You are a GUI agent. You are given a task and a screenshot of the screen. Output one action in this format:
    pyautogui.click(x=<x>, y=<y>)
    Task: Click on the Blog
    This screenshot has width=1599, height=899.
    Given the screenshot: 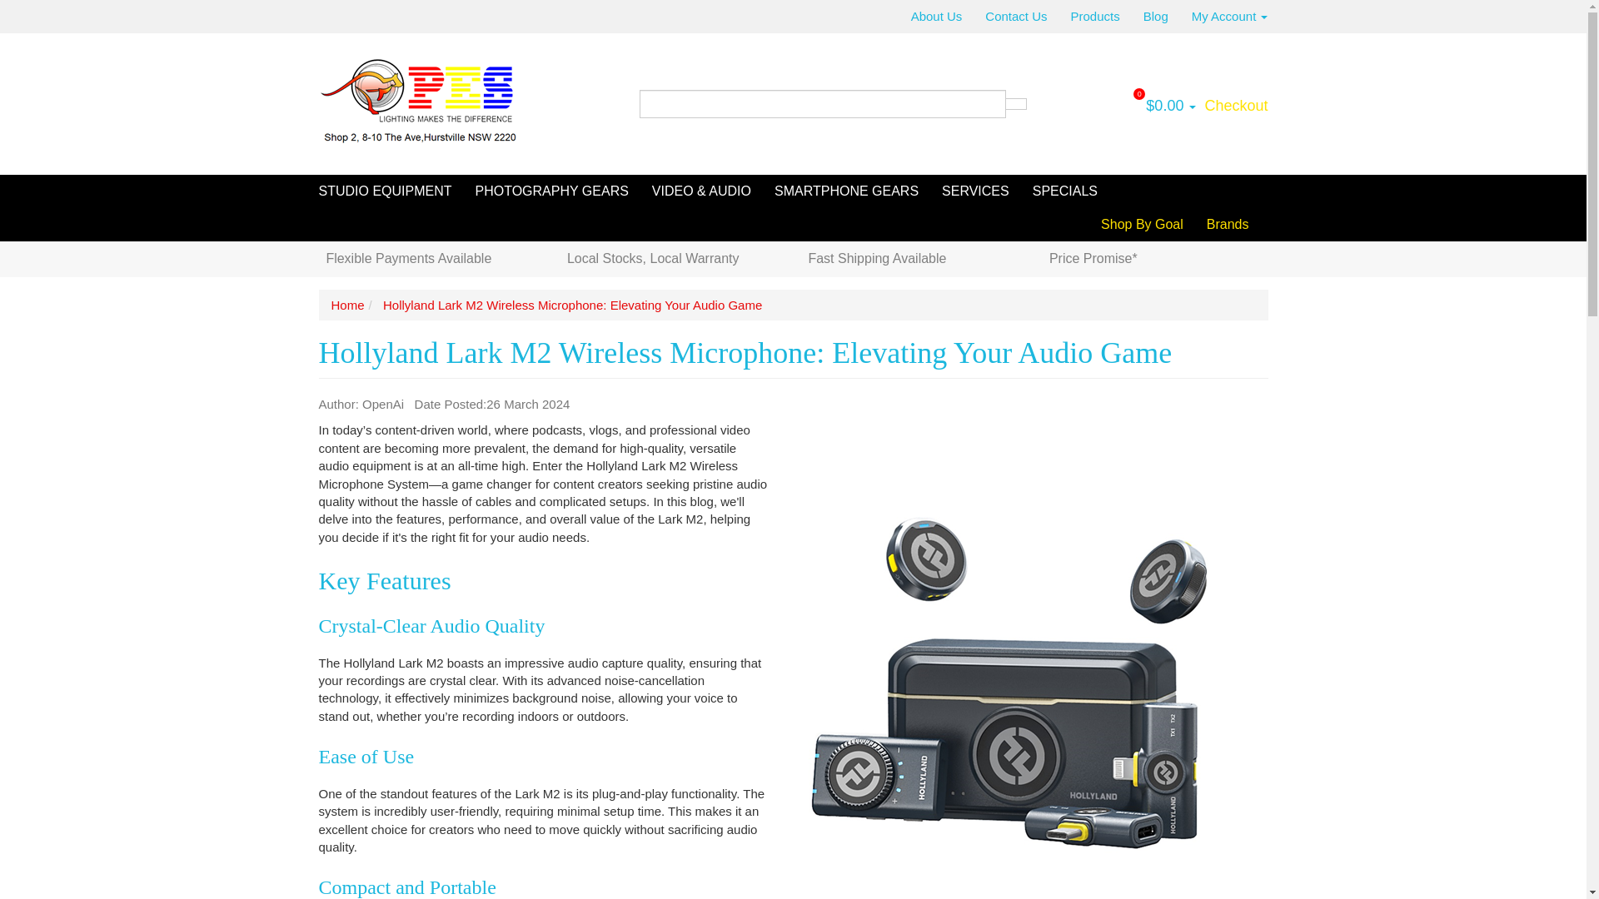 What is the action you would take?
    pyautogui.click(x=1156, y=17)
    